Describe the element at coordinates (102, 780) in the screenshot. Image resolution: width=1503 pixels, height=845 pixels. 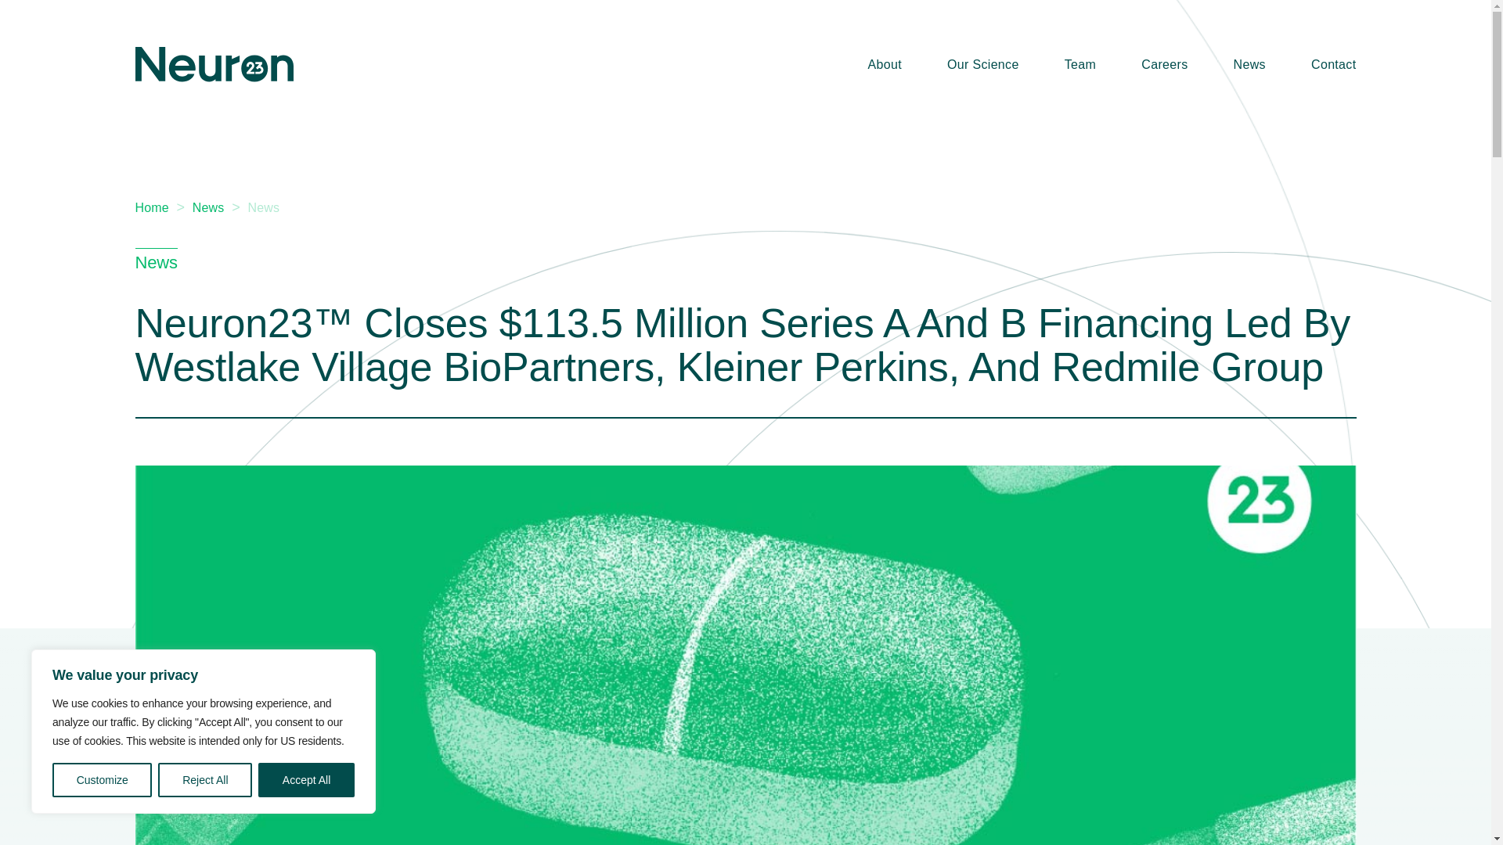
I see `Customize` at that location.